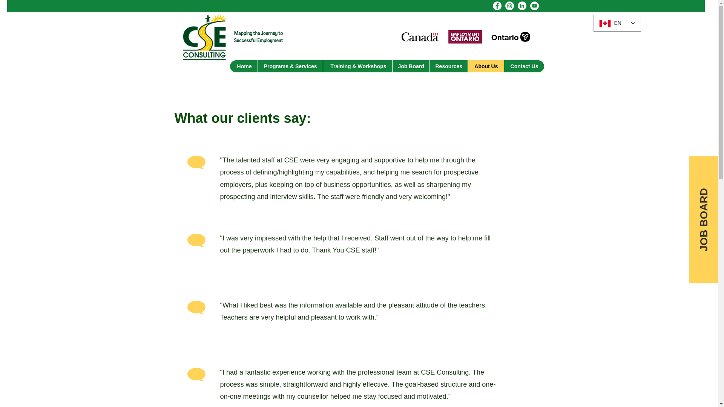 The height and width of the screenshot is (407, 724). What do you see at coordinates (486, 66) in the screenshot?
I see `About Us` at bounding box center [486, 66].